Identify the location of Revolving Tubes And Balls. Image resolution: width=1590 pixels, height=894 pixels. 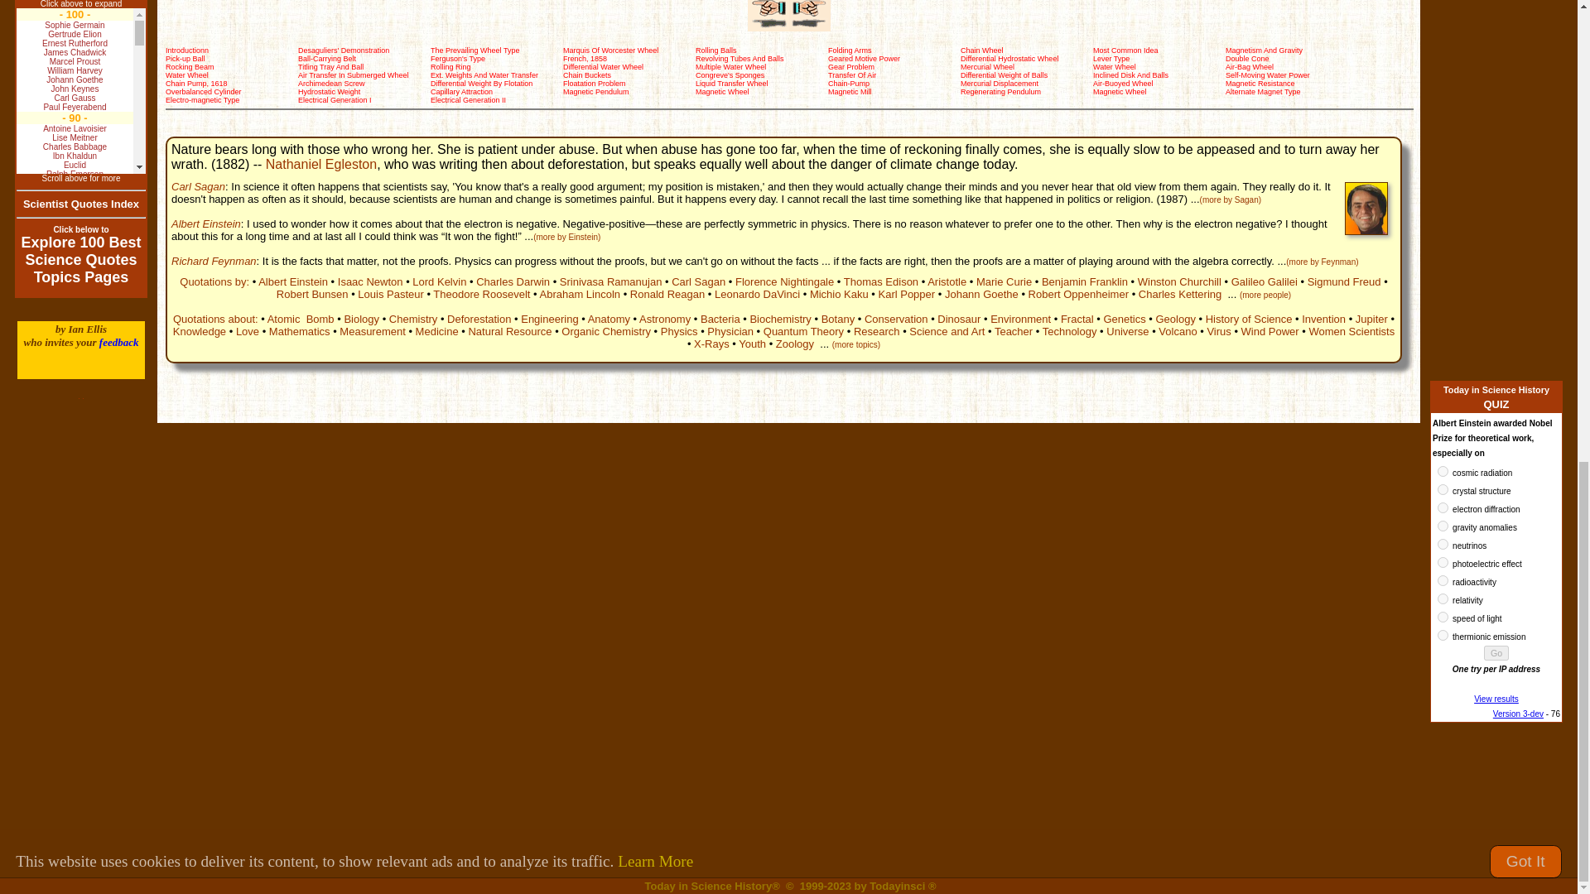
(740, 58).